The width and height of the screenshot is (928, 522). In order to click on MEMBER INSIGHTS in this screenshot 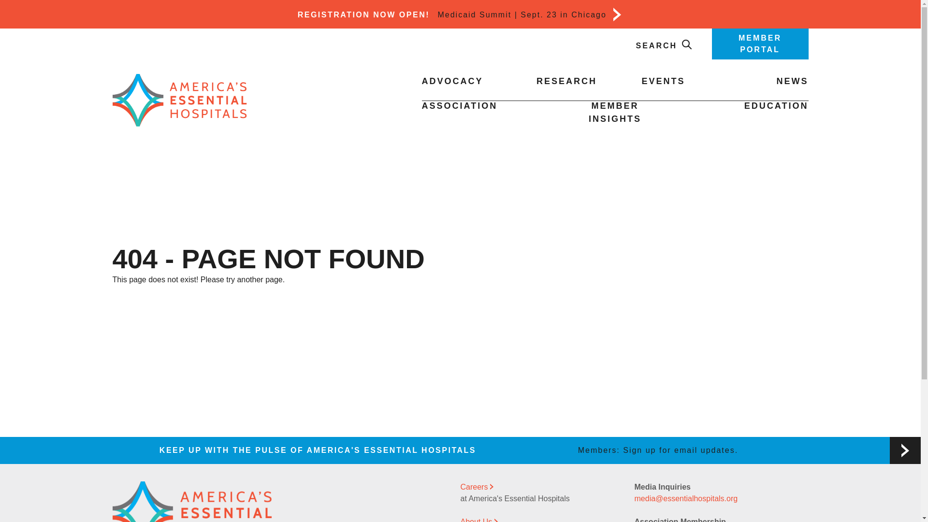, I will do `click(615, 112)`.